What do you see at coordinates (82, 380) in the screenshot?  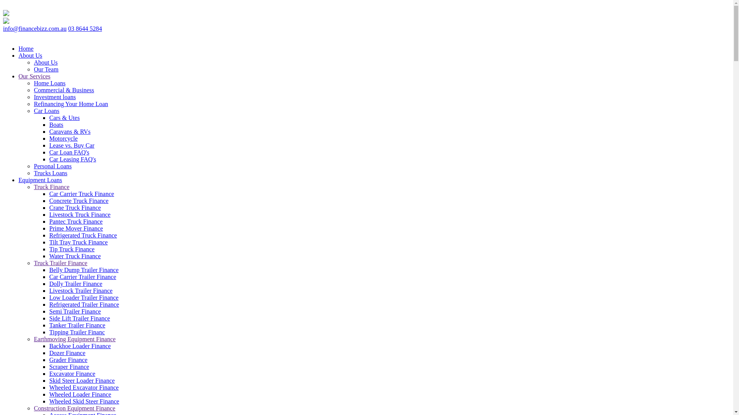 I see `Skid Steer Loader Finance` at bounding box center [82, 380].